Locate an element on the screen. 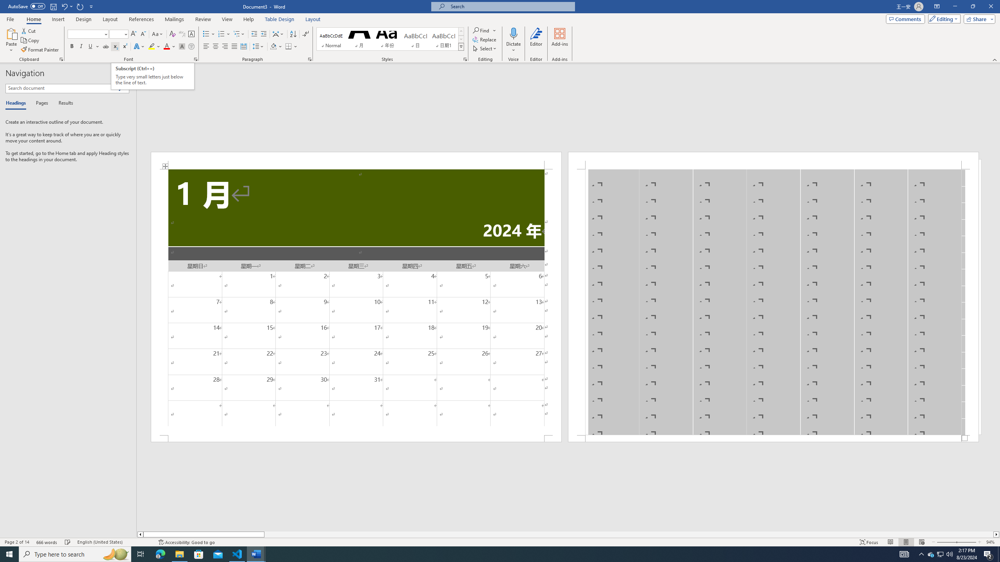 The image size is (1000, 562). Character Border is located at coordinates (191, 34).